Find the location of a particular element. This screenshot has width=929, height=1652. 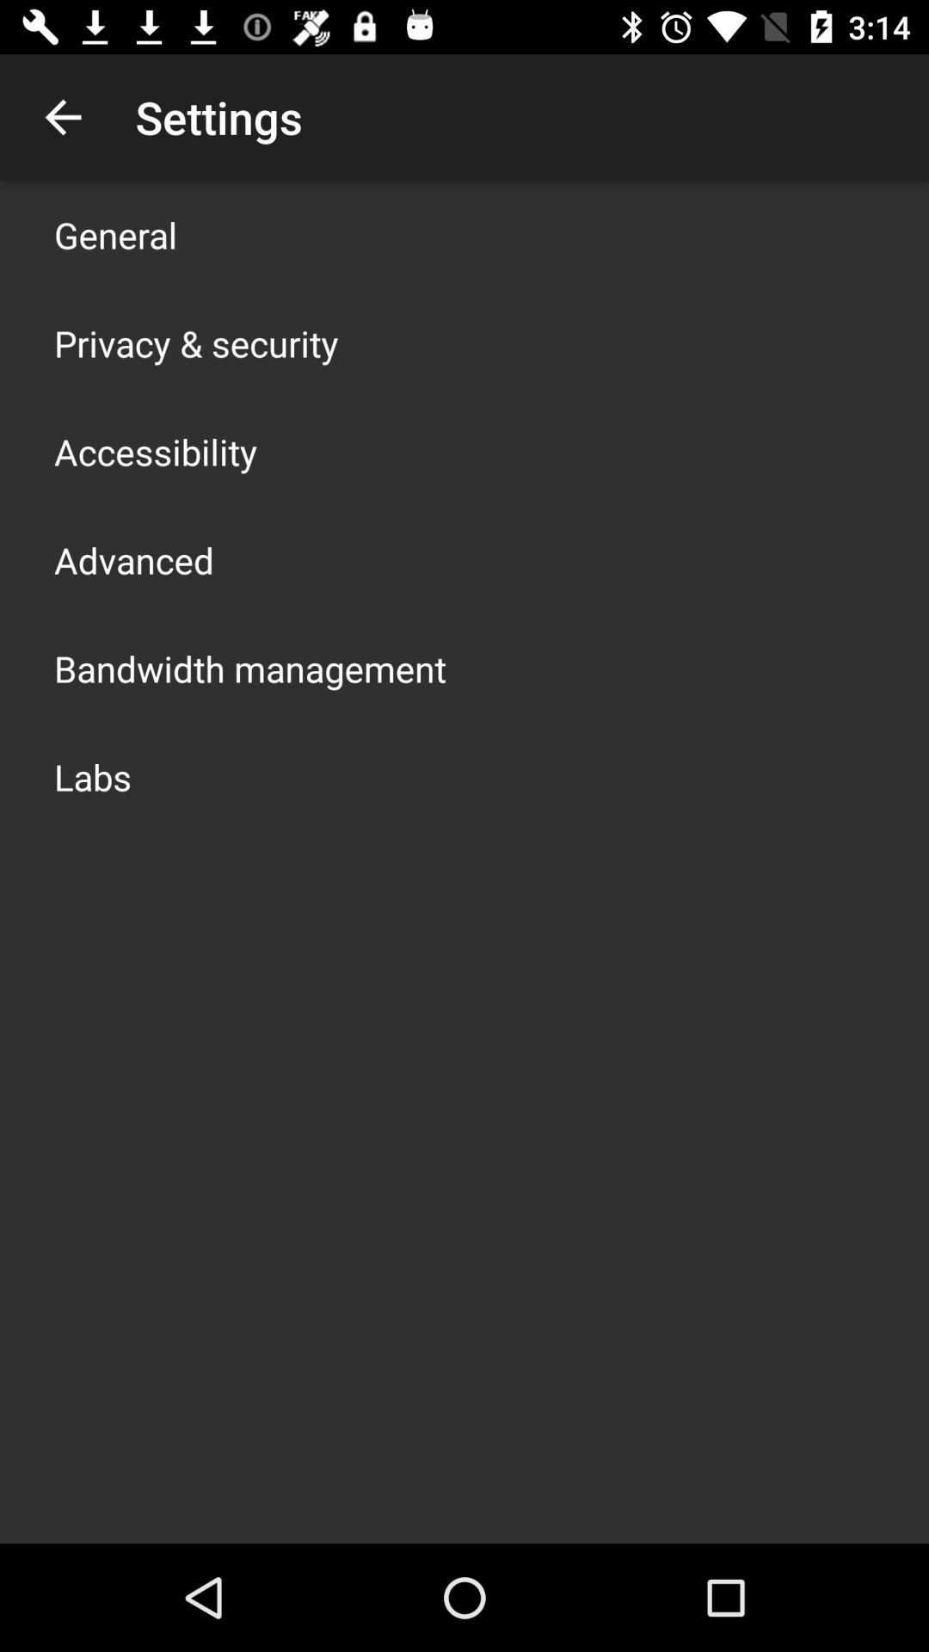

turn off the advanced item is located at coordinates (134, 559).